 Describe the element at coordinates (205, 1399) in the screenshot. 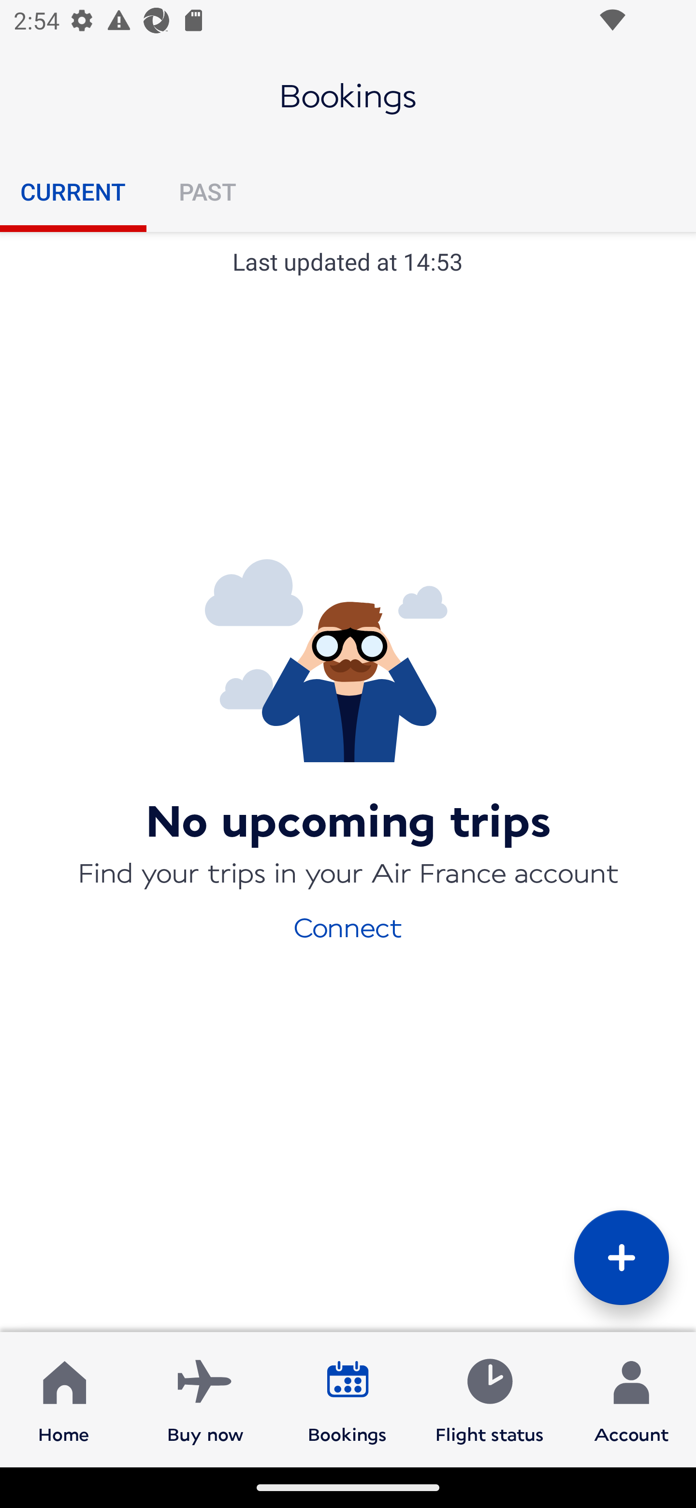

I see `Buy now` at that location.